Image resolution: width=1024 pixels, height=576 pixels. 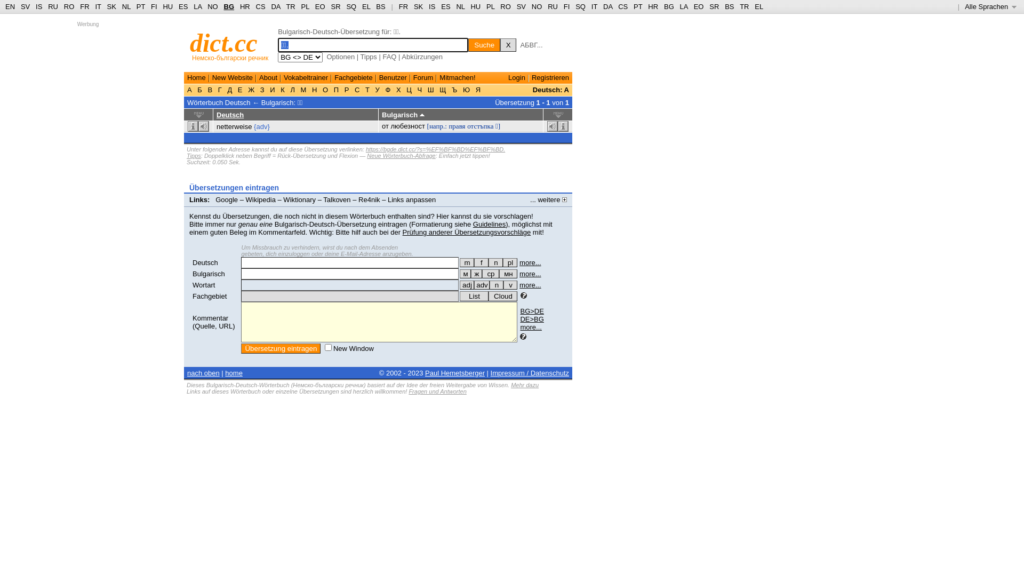 What do you see at coordinates (991, 6) in the screenshot?
I see `Alle Sprachen ` at bounding box center [991, 6].